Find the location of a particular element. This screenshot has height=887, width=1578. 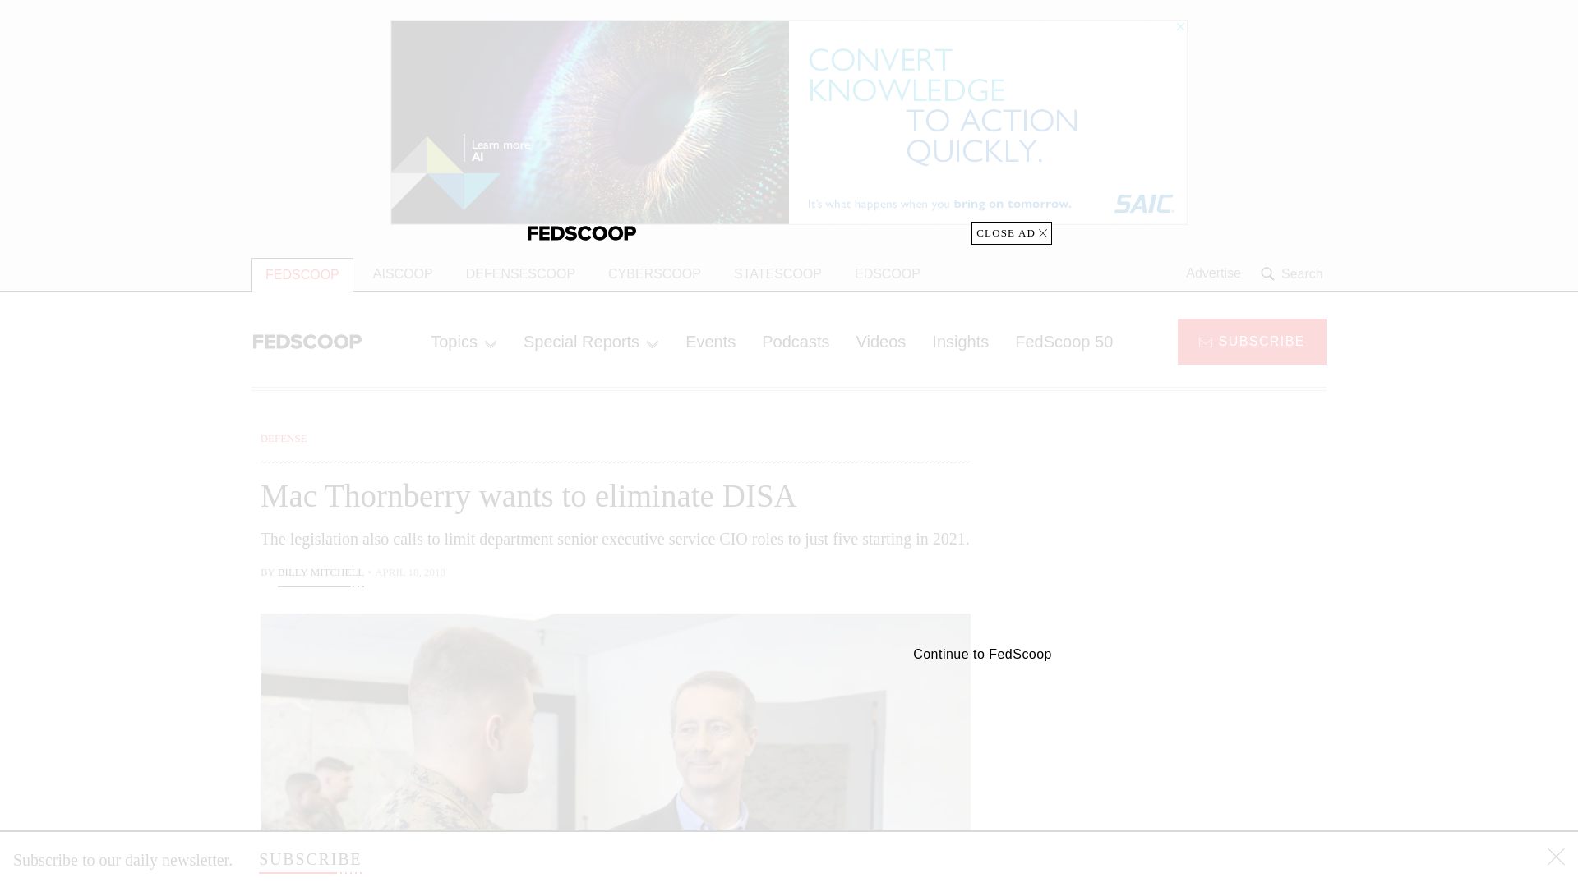

Advertise is located at coordinates (1213, 273).